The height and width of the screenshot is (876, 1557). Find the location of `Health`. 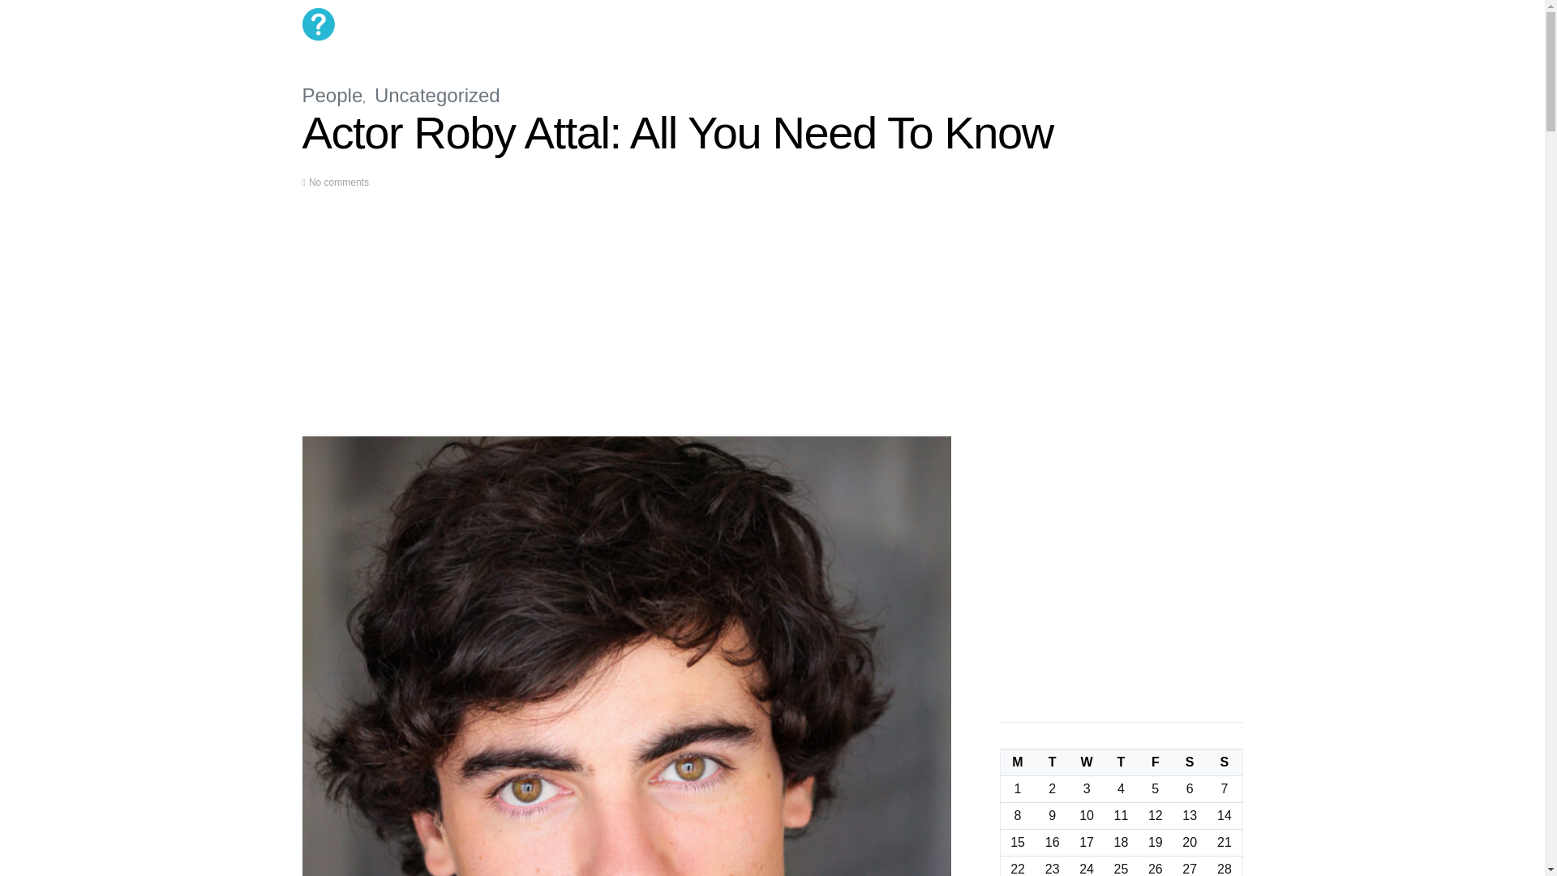

Health is located at coordinates (603, 24).